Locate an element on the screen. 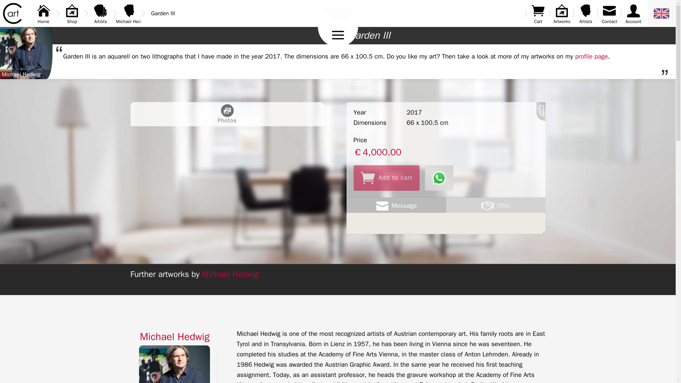  Message is located at coordinates (396, 206).